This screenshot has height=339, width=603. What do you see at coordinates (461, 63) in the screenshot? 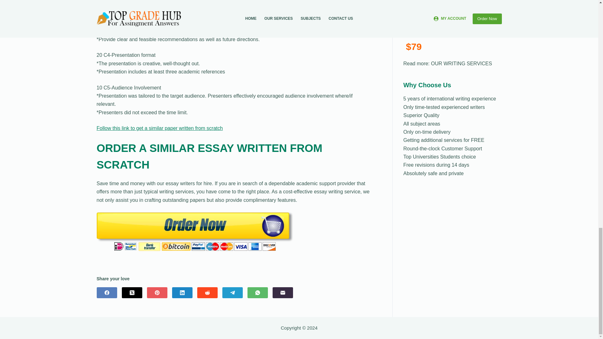
I see `OUR WRITING SERVICES` at bounding box center [461, 63].